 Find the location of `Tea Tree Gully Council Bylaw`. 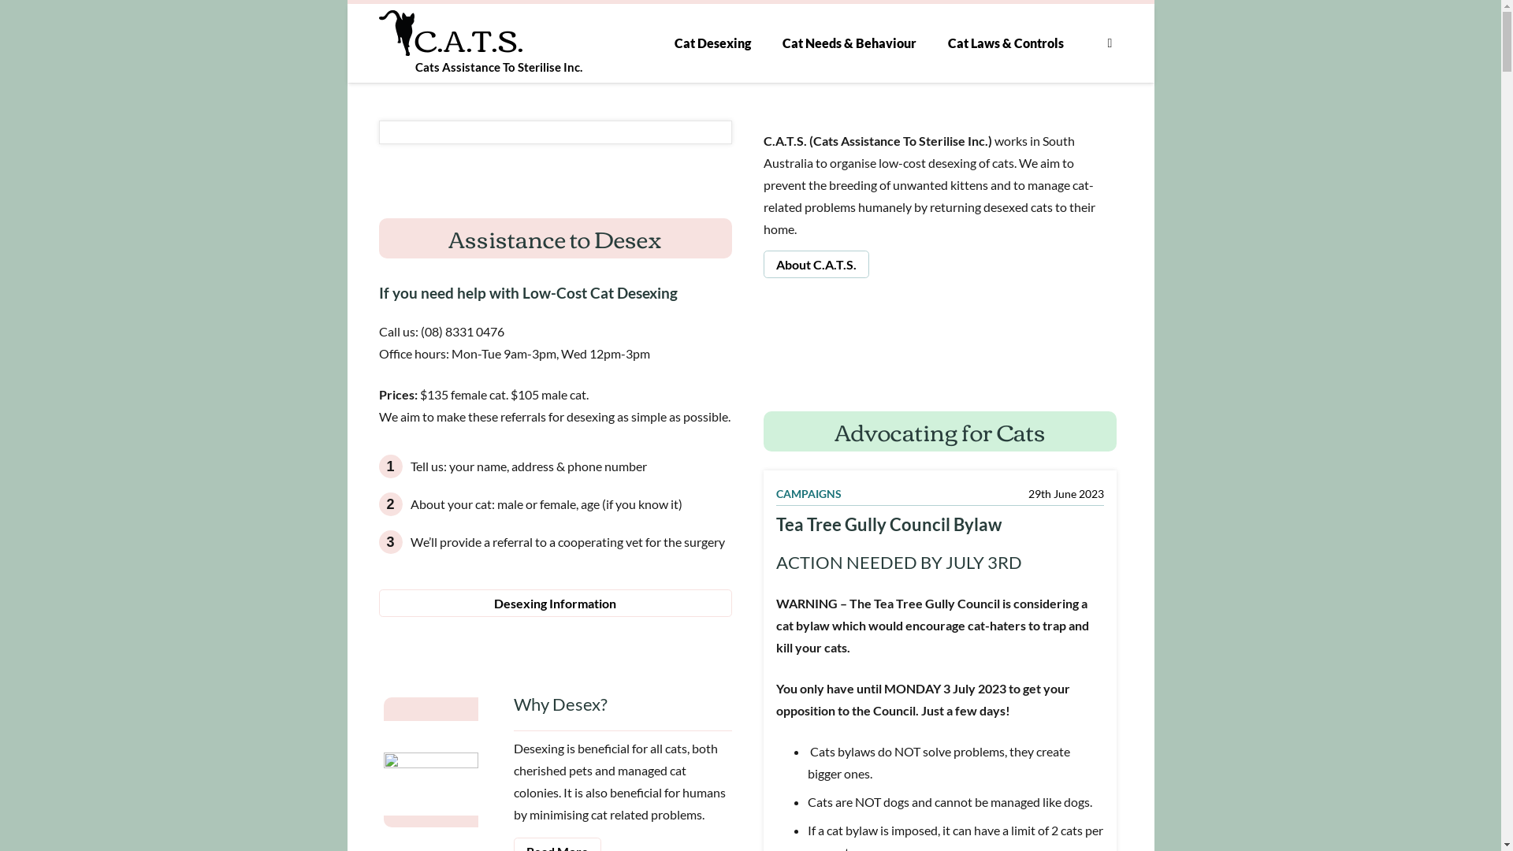

Tea Tree Gully Council Bylaw is located at coordinates (887, 525).